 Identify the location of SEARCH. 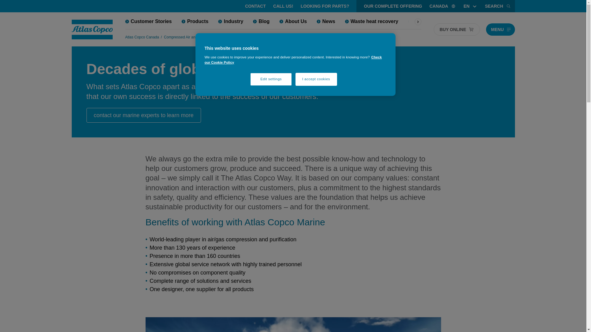
(498, 6).